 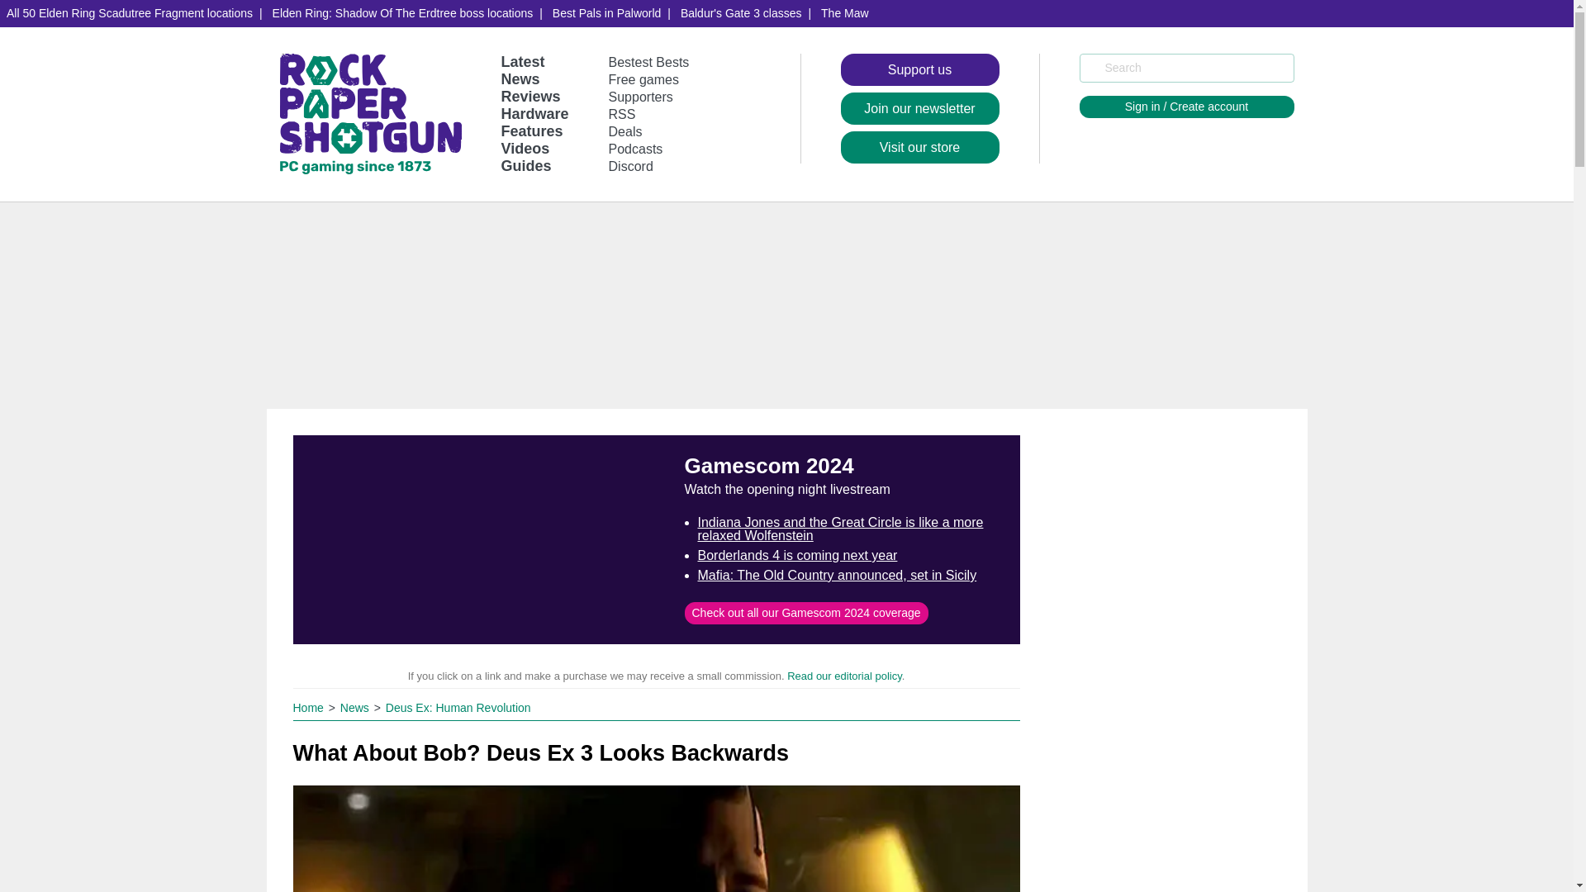 I want to click on All 50 Elden Ring Scadutree Fragment locations, so click(x=130, y=13).